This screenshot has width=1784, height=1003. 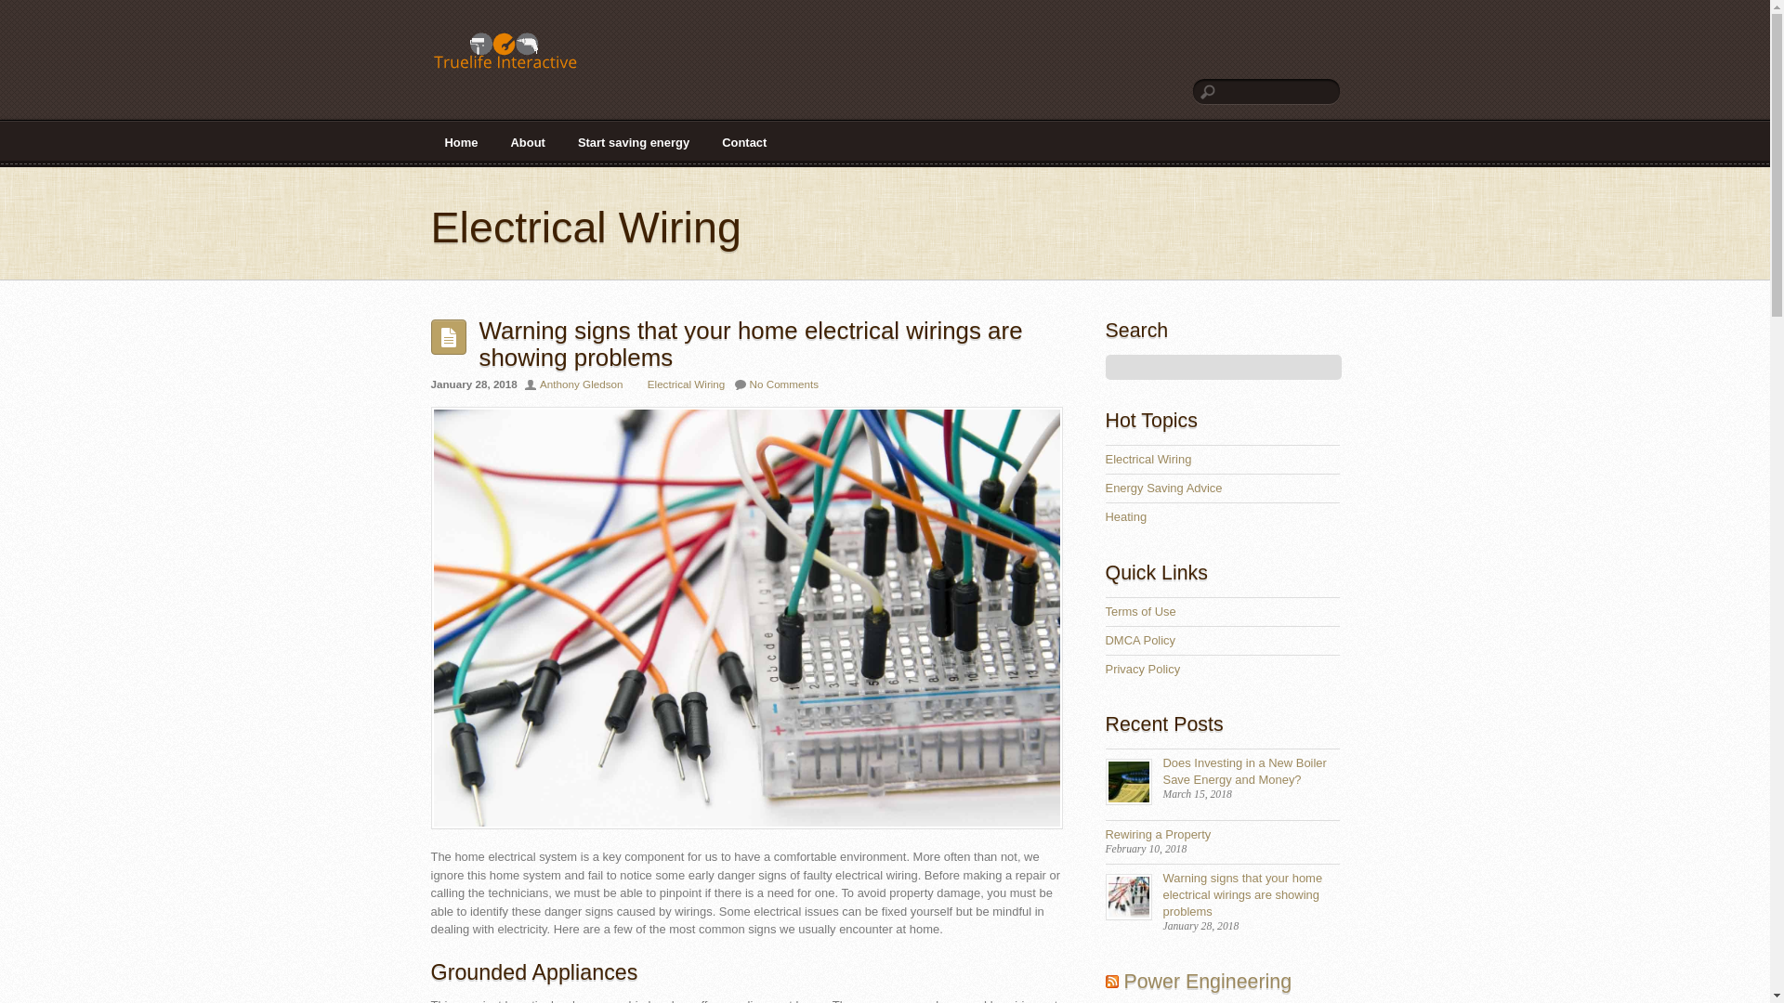 I want to click on Privacy Policy, so click(x=1143, y=669).